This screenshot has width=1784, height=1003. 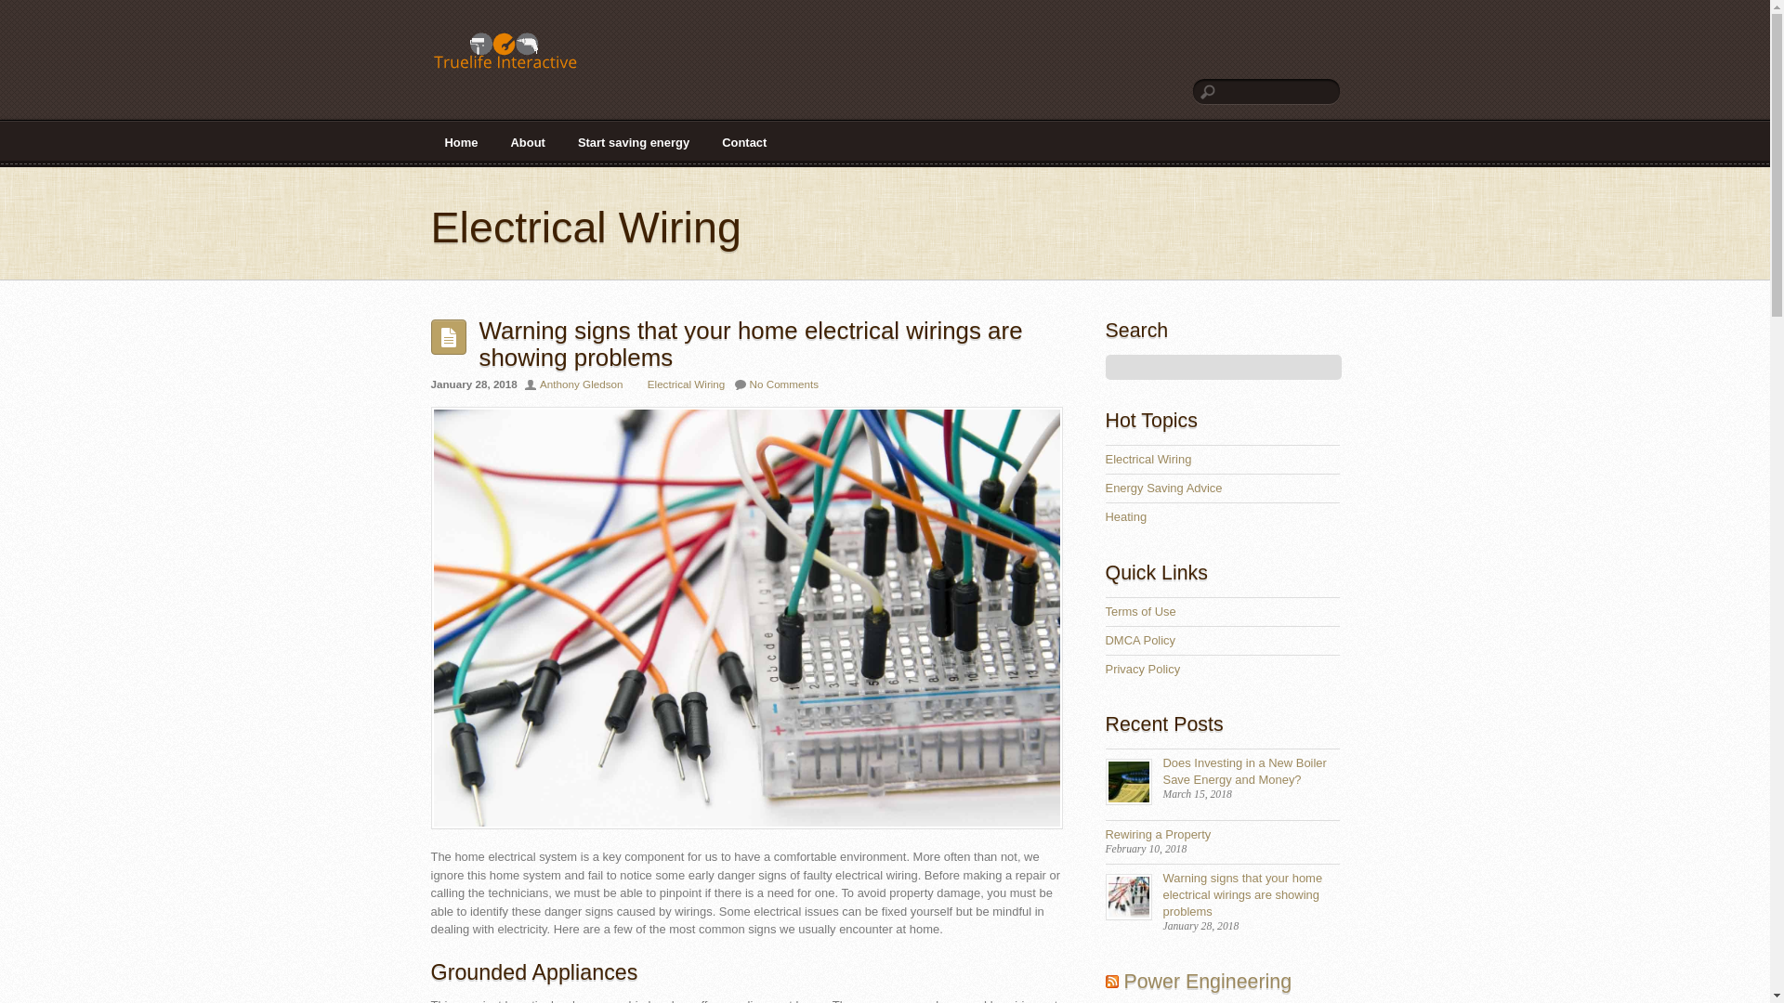 I want to click on Privacy Policy, so click(x=1143, y=669).